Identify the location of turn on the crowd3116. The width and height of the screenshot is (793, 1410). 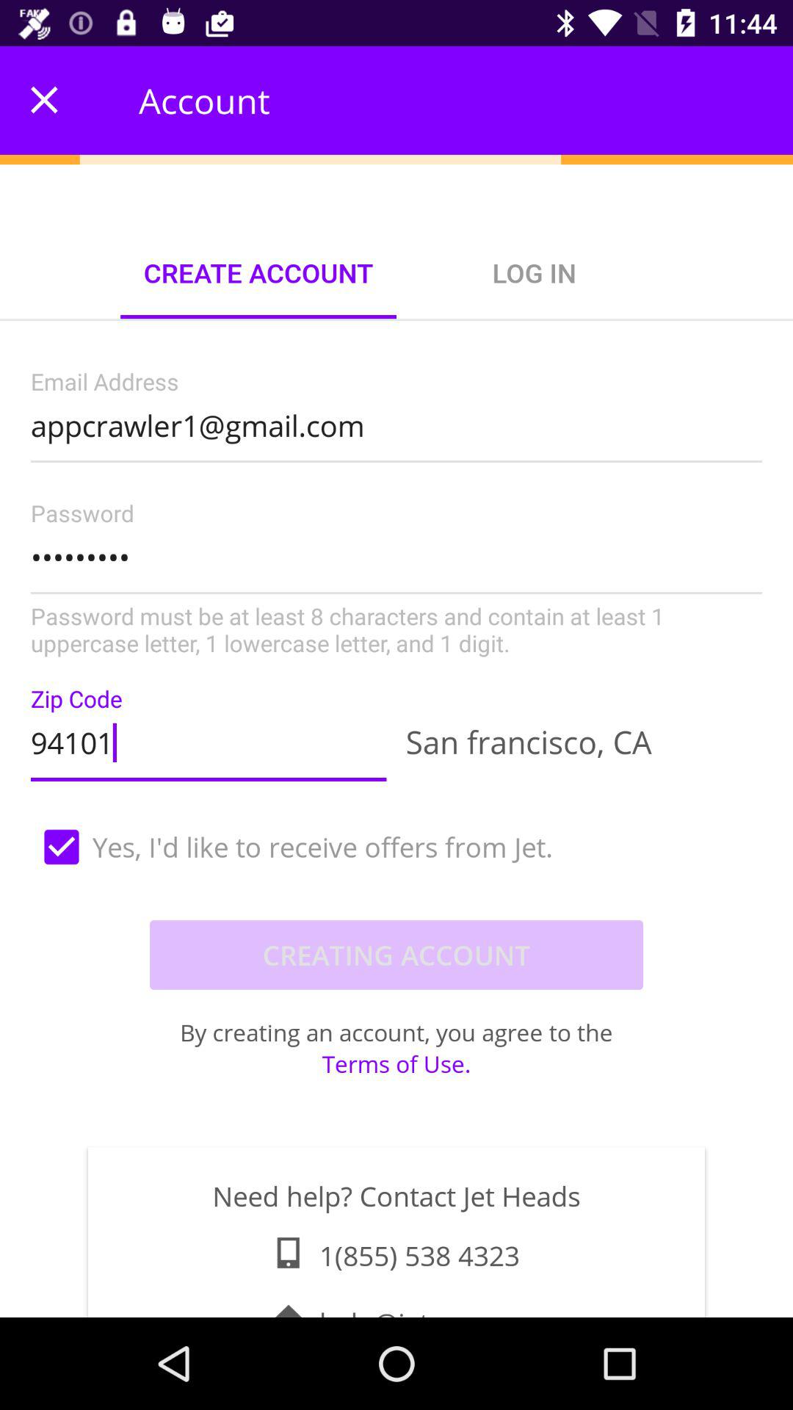
(396, 580).